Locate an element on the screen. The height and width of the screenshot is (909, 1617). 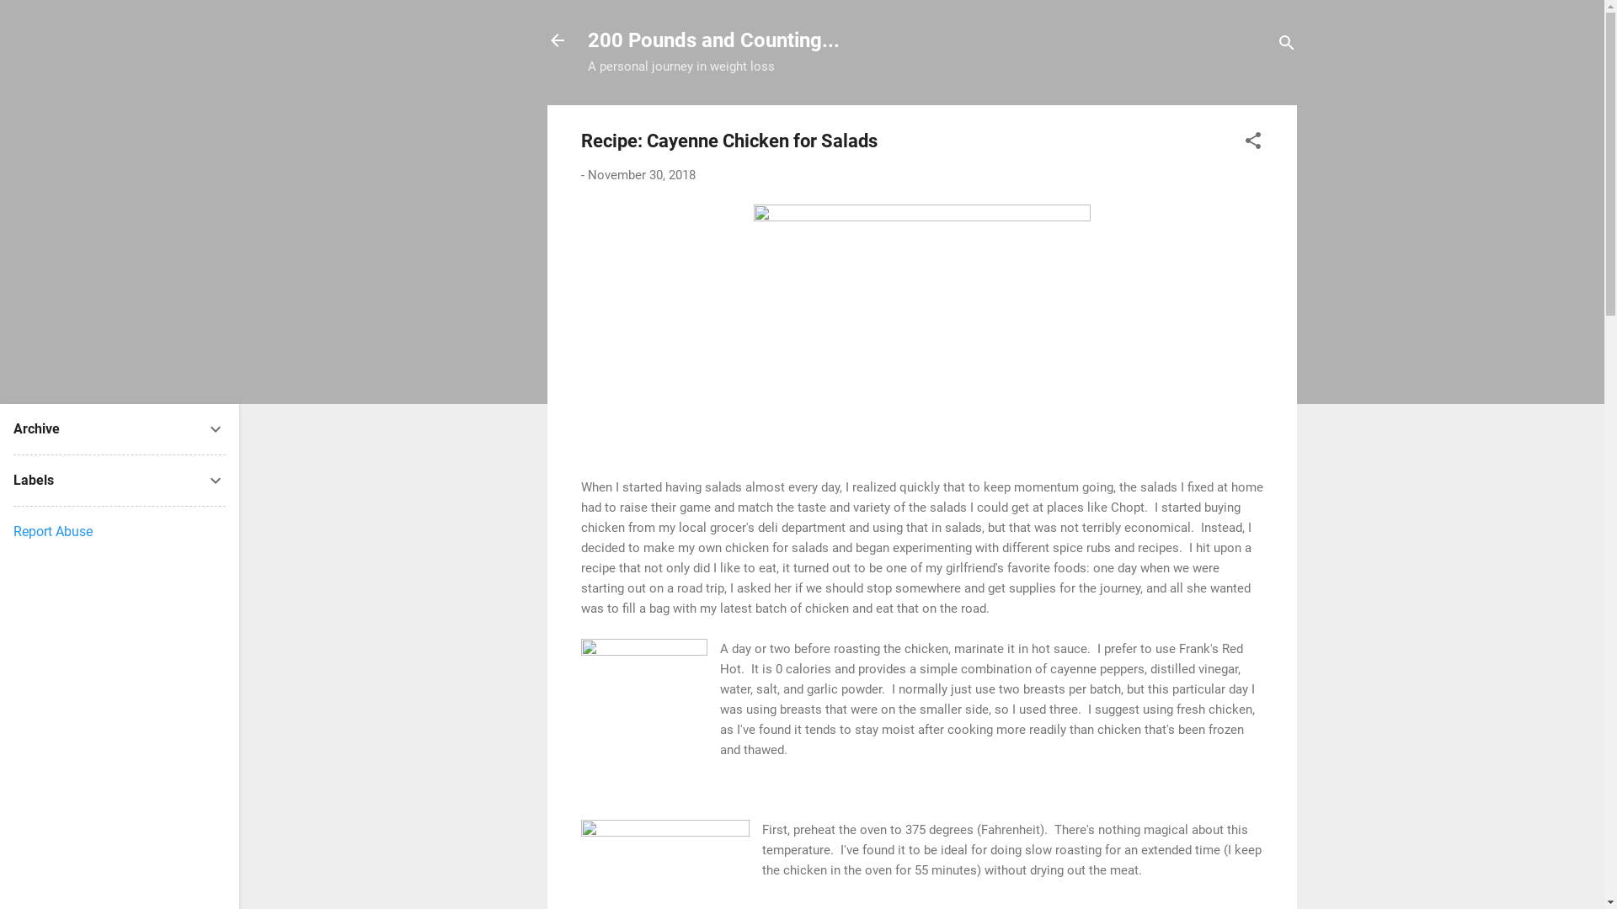
Search is located at coordinates (31, 20).